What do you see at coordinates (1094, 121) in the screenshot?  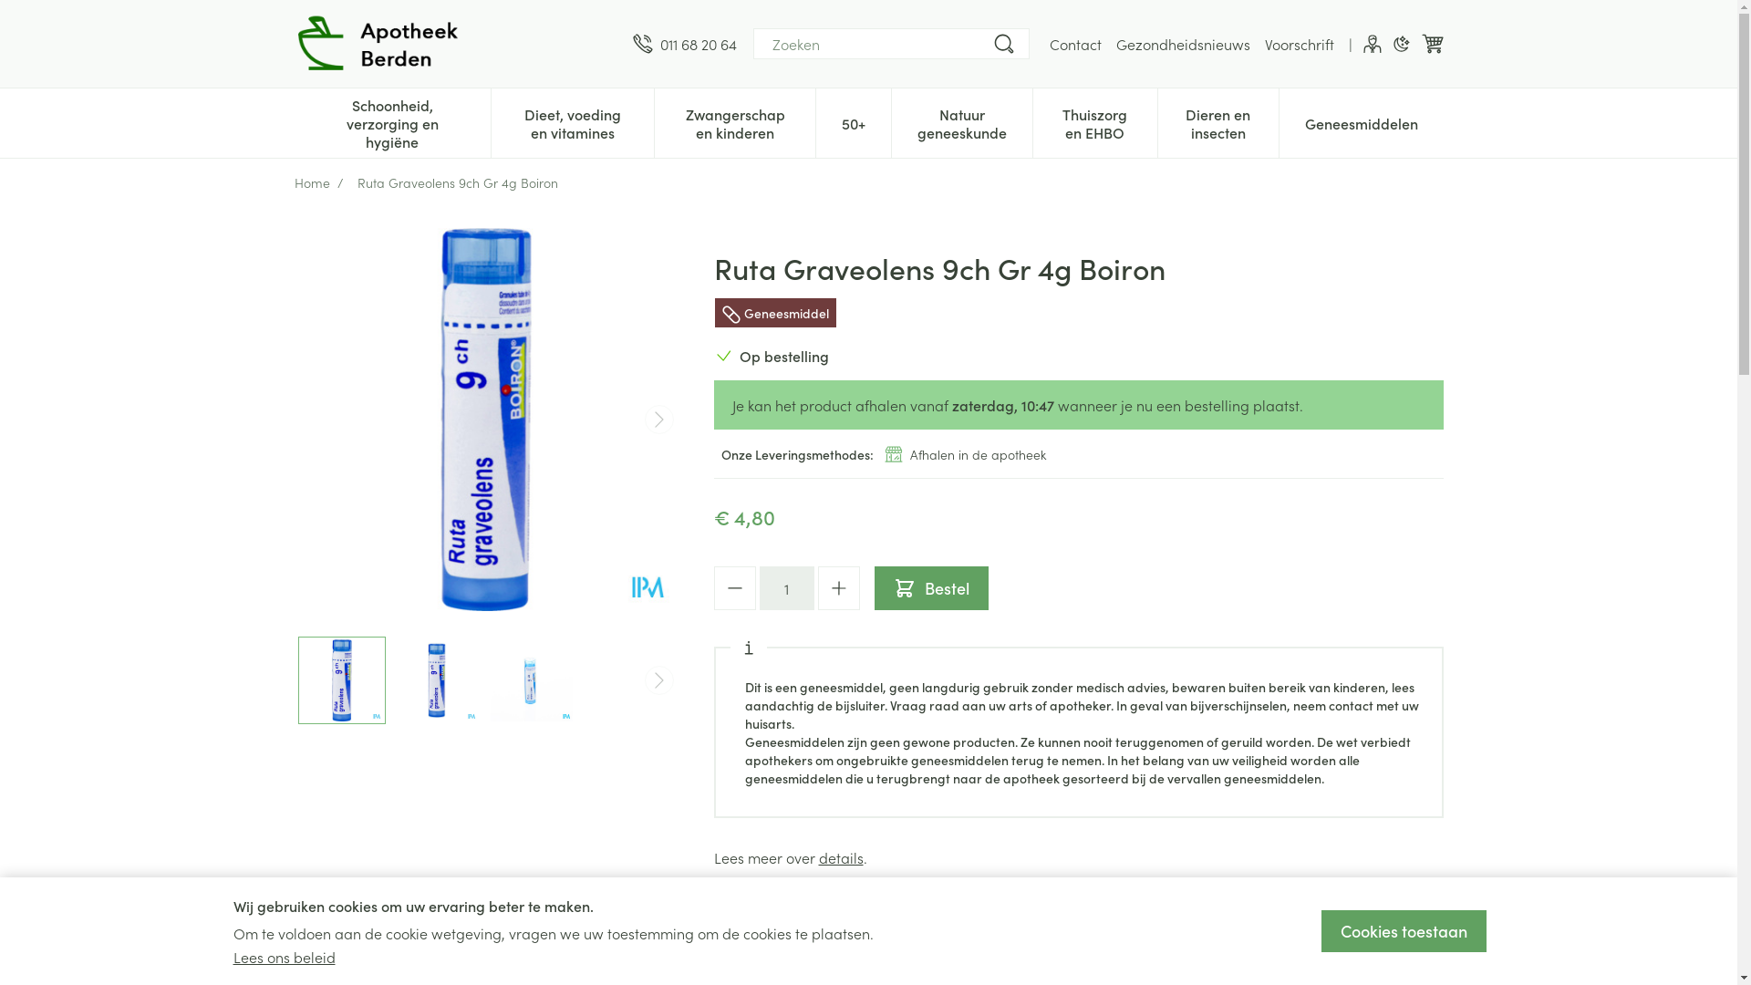 I see `Thuiszorg en EHBO` at bounding box center [1094, 121].